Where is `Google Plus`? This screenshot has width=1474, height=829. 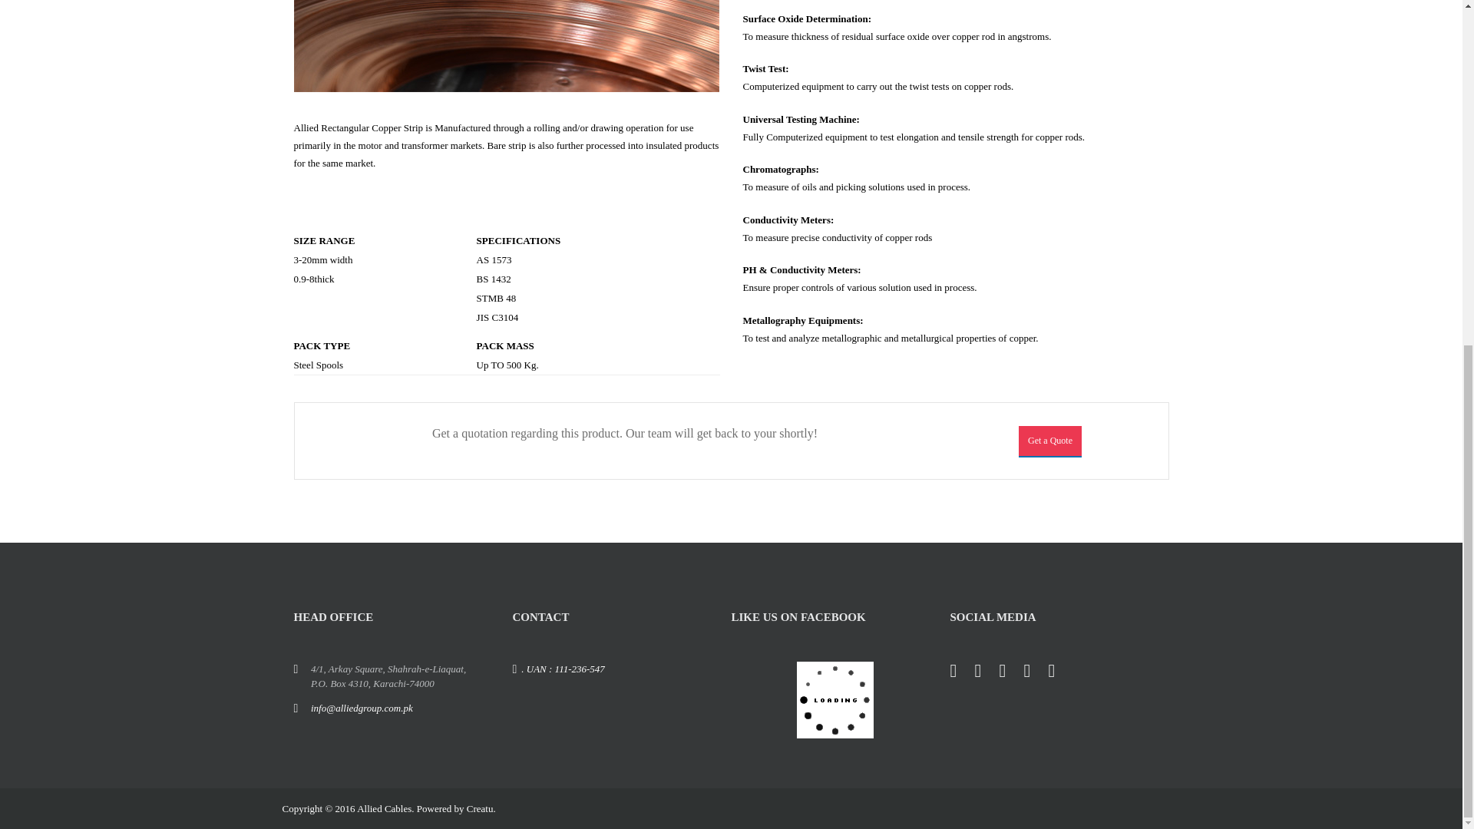 Google Plus is located at coordinates (1010, 672).